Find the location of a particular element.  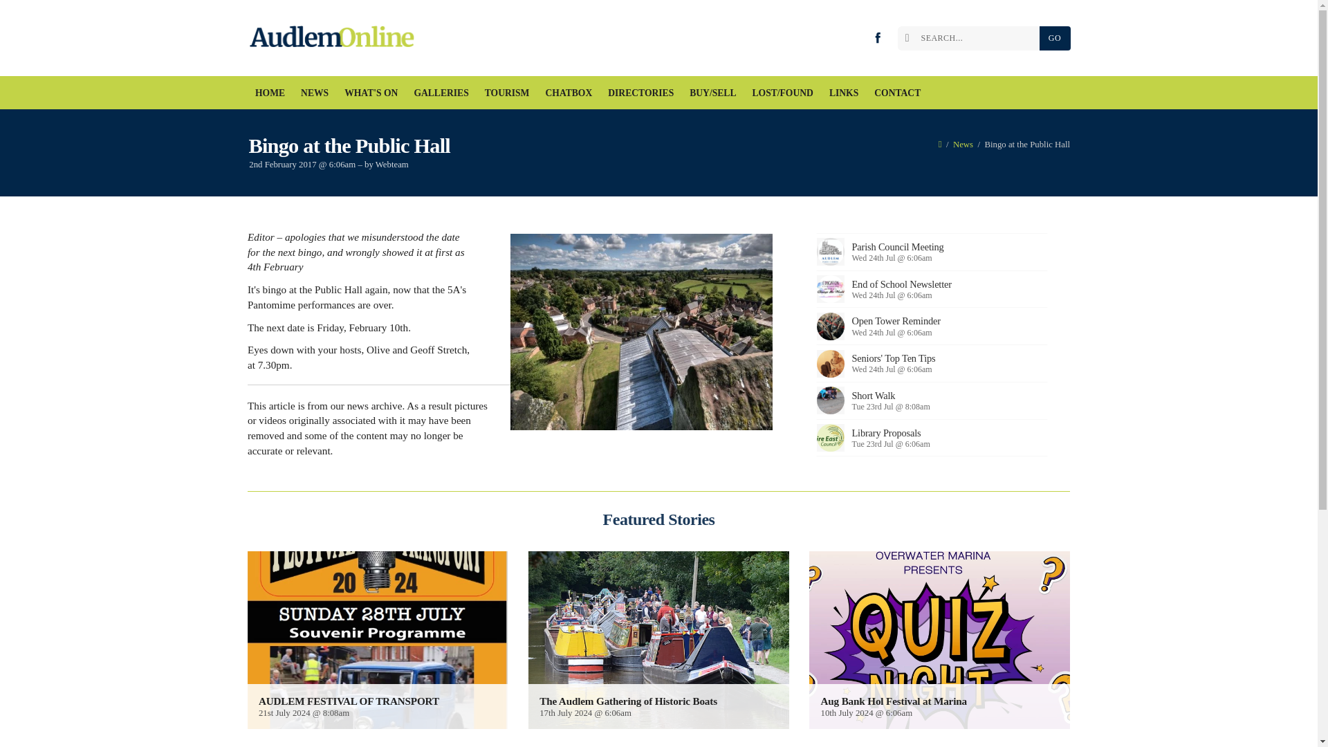

NEWS is located at coordinates (315, 93).